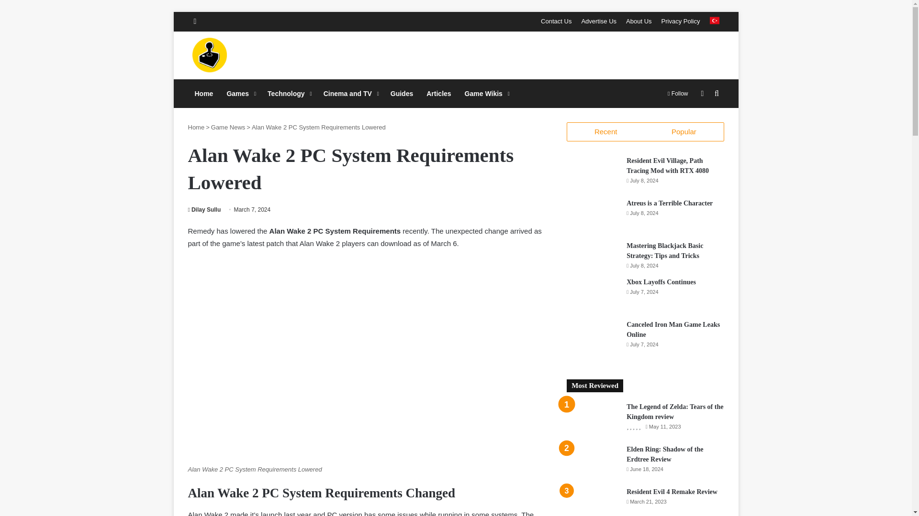  Describe the element at coordinates (598, 21) in the screenshot. I see `Advertise Us` at that location.